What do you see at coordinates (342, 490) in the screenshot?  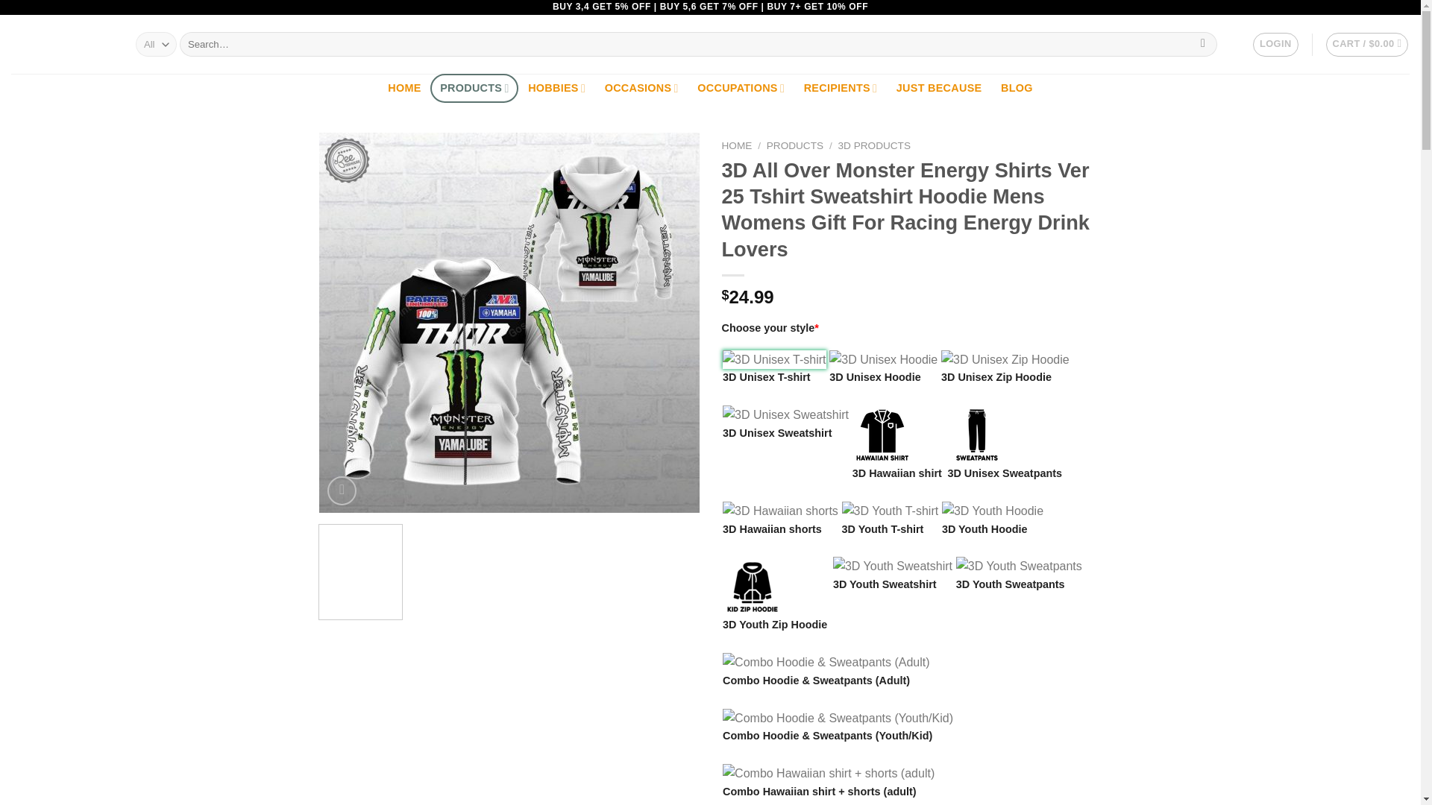 I see `Zoom` at bounding box center [342, 490].